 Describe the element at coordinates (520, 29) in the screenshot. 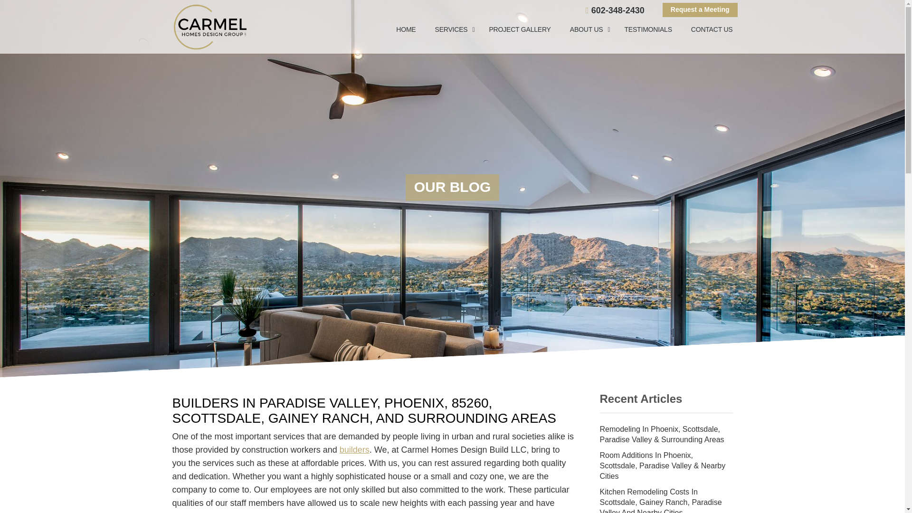

I see `PROJECT GALLERY` at that location.